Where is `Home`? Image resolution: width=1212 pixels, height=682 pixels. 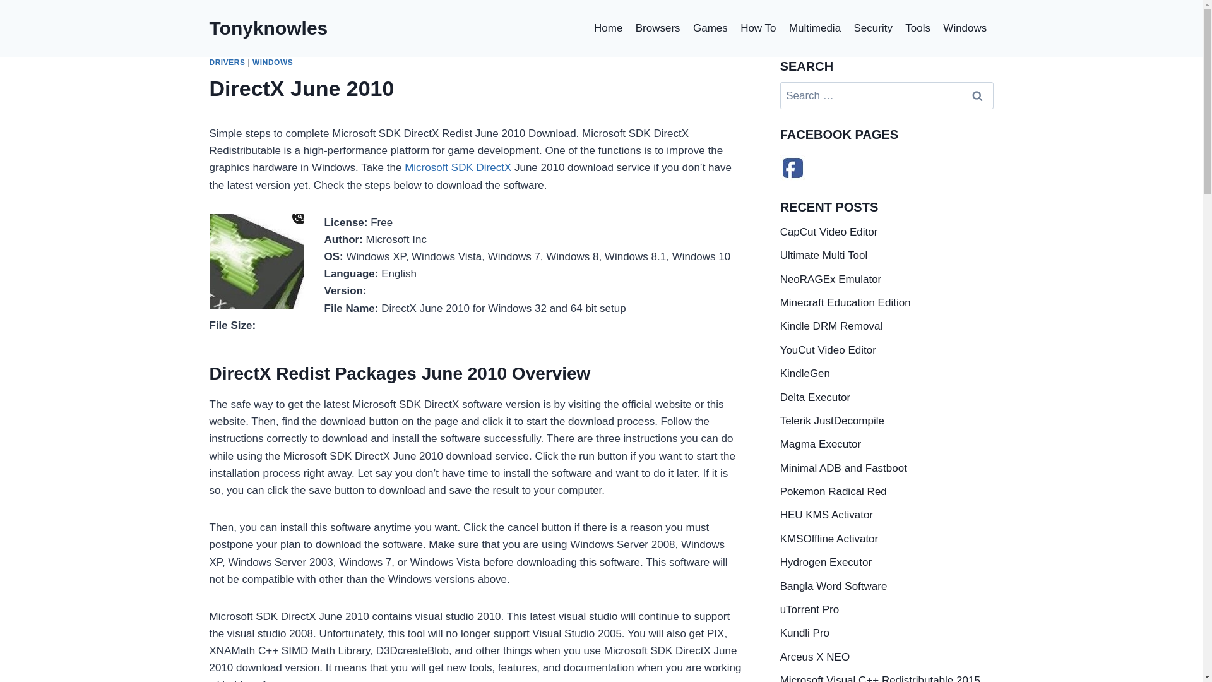 Home is located at coordinates (609, 28).